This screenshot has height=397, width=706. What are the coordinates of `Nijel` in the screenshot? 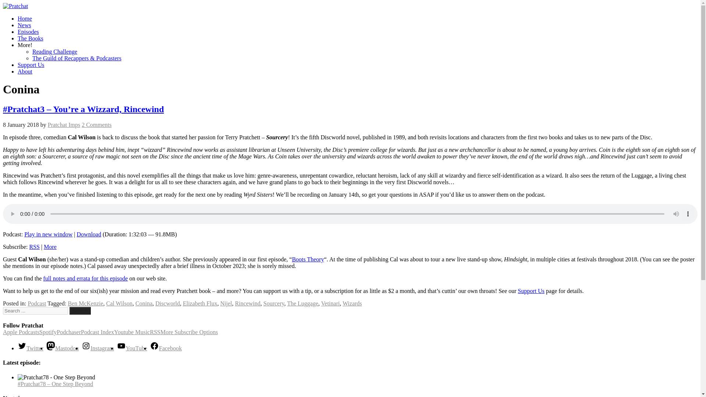 It's located at (226, 303).